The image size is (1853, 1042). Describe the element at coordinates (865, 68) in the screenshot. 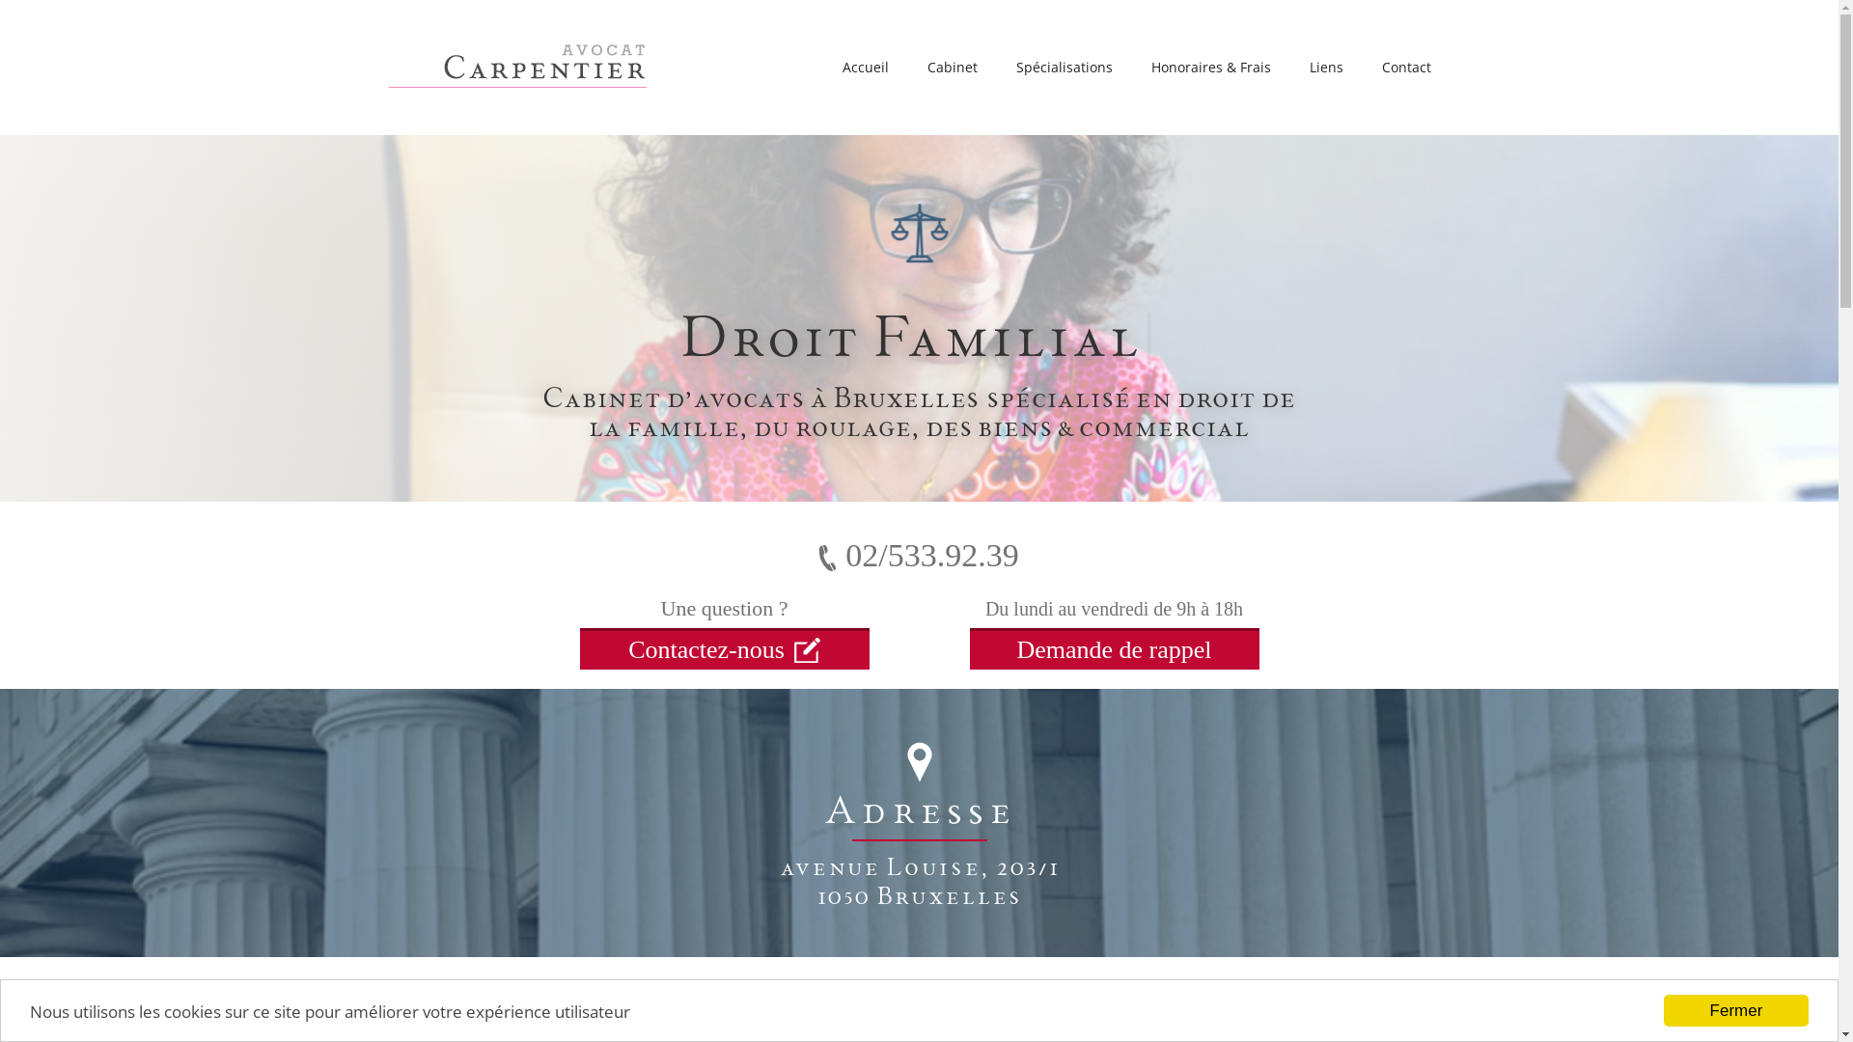

I see `Accueil` at that location.